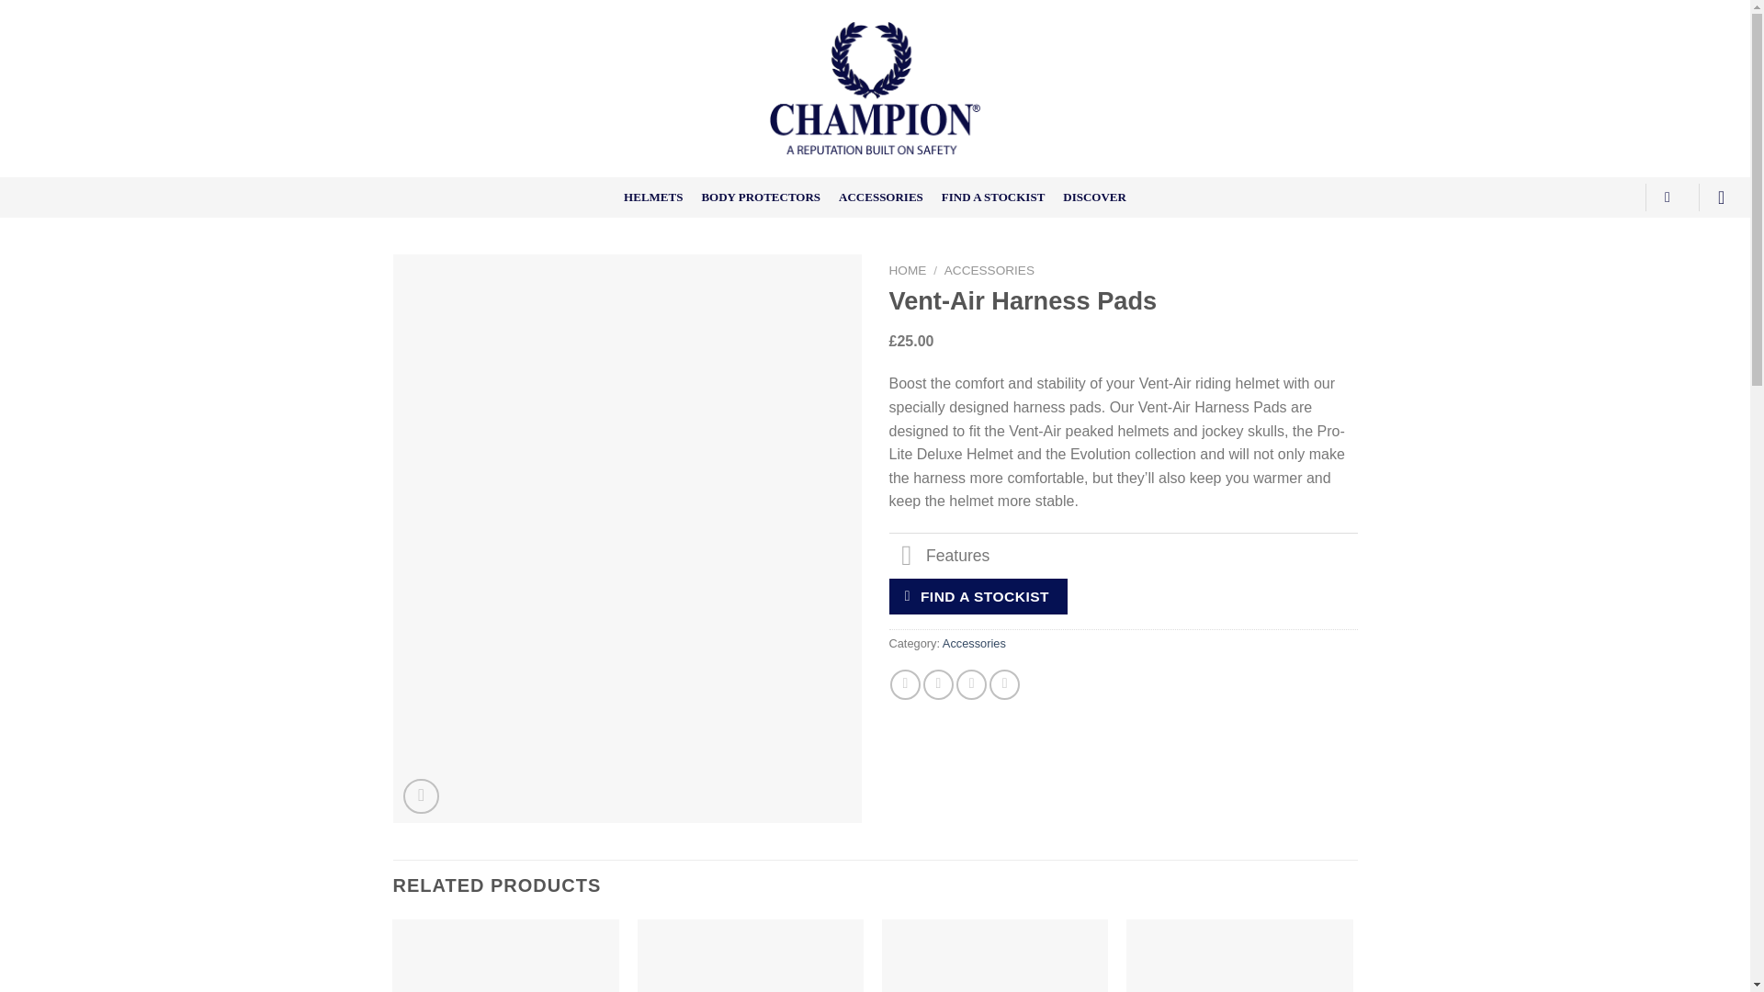 Image resolution: width=1764 pixels, height=992 pixels. What do you see at coordinates (421, 795) in the screenshot?
I see `Zoom` at bounding box center [421, 795].